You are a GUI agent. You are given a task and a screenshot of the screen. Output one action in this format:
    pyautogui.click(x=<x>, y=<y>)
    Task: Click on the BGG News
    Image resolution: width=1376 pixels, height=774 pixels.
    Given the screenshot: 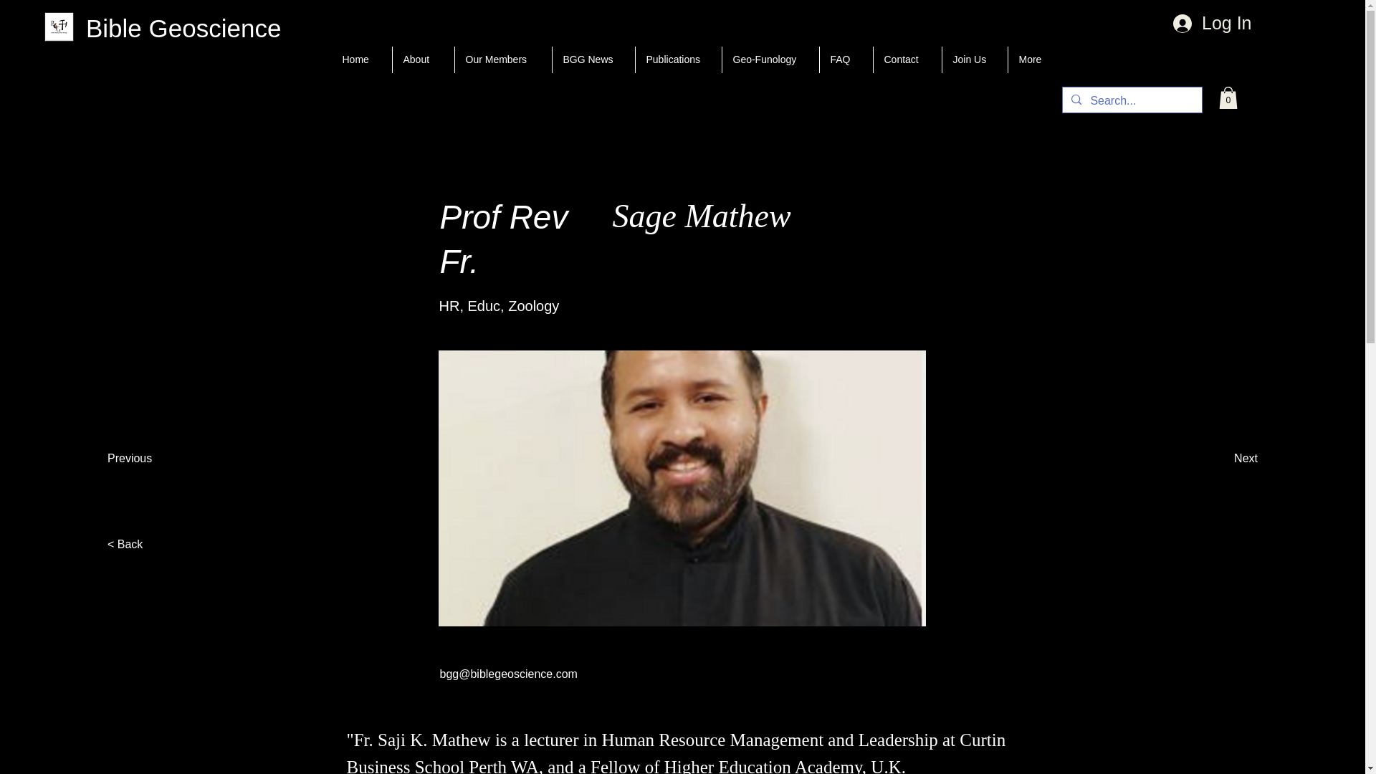 What is the action you would take?
    pyautogui.click(x=593, y=59)
    